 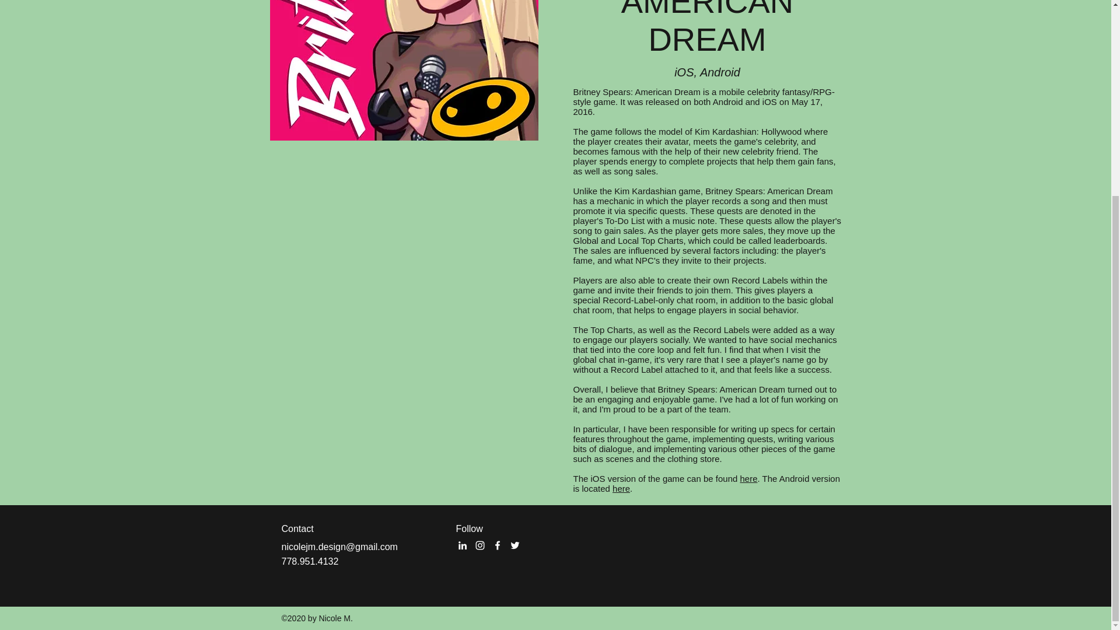 I want to click on here, so click(x=621, y=488).